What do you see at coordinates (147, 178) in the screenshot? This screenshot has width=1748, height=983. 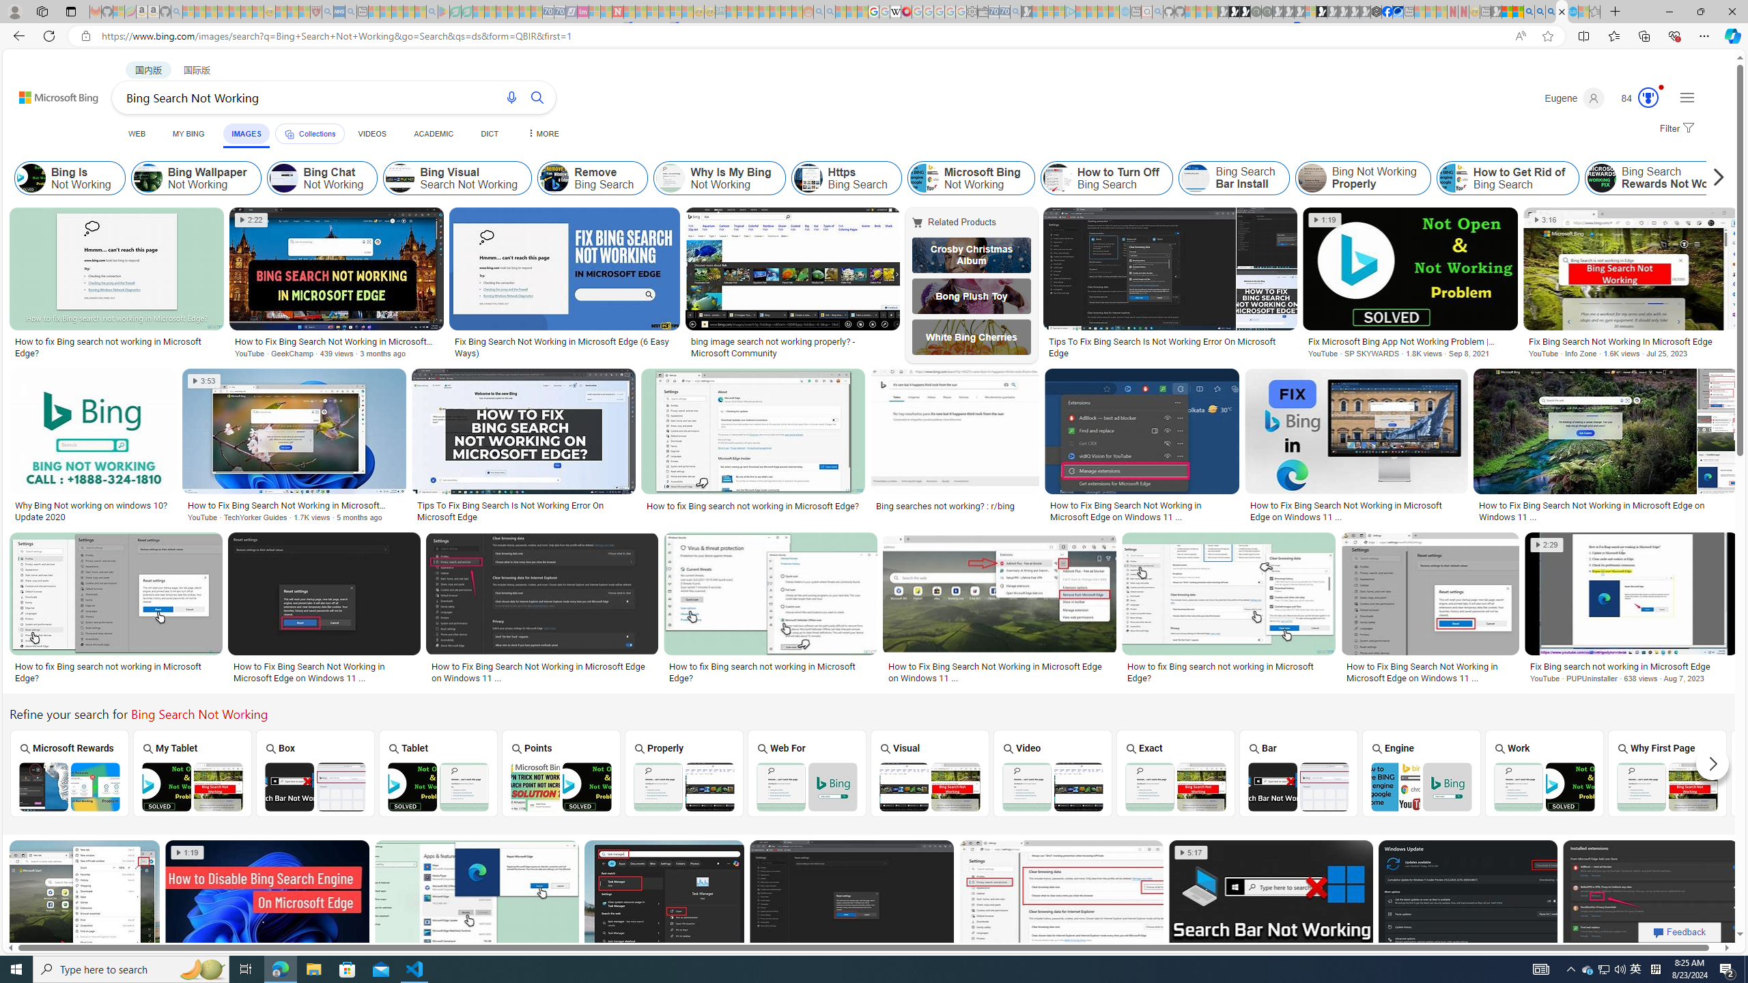 I see `Bing Wallpaper Not Working` at bounding box center [147, 178].